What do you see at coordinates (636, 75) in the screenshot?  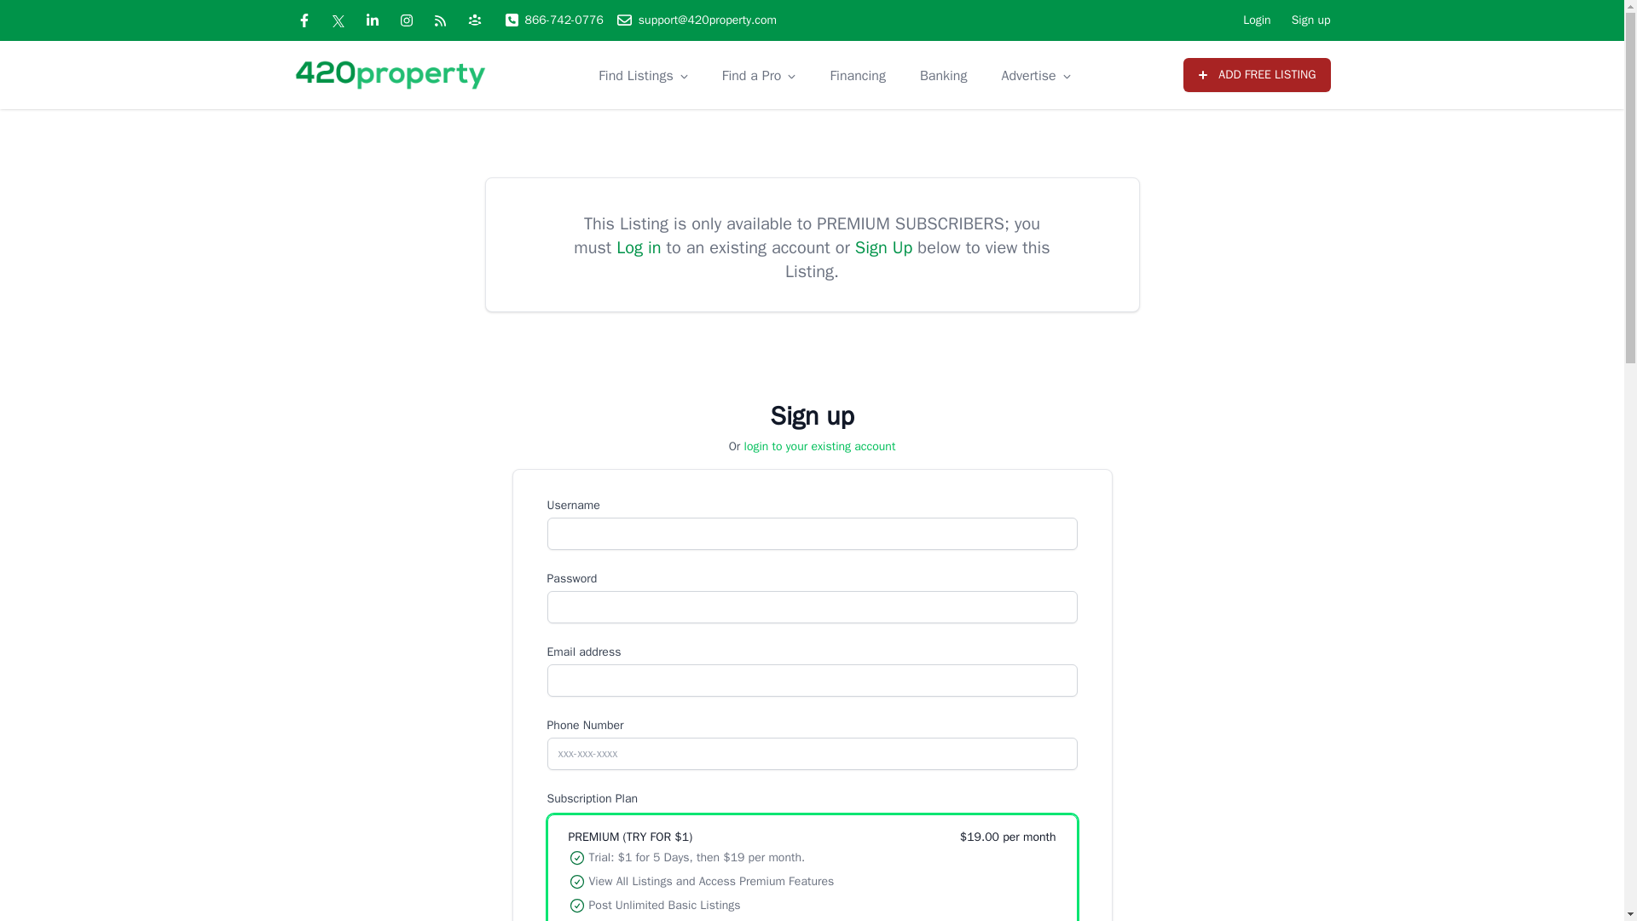 I see `Find Listings` at bounding box center [636, 75].